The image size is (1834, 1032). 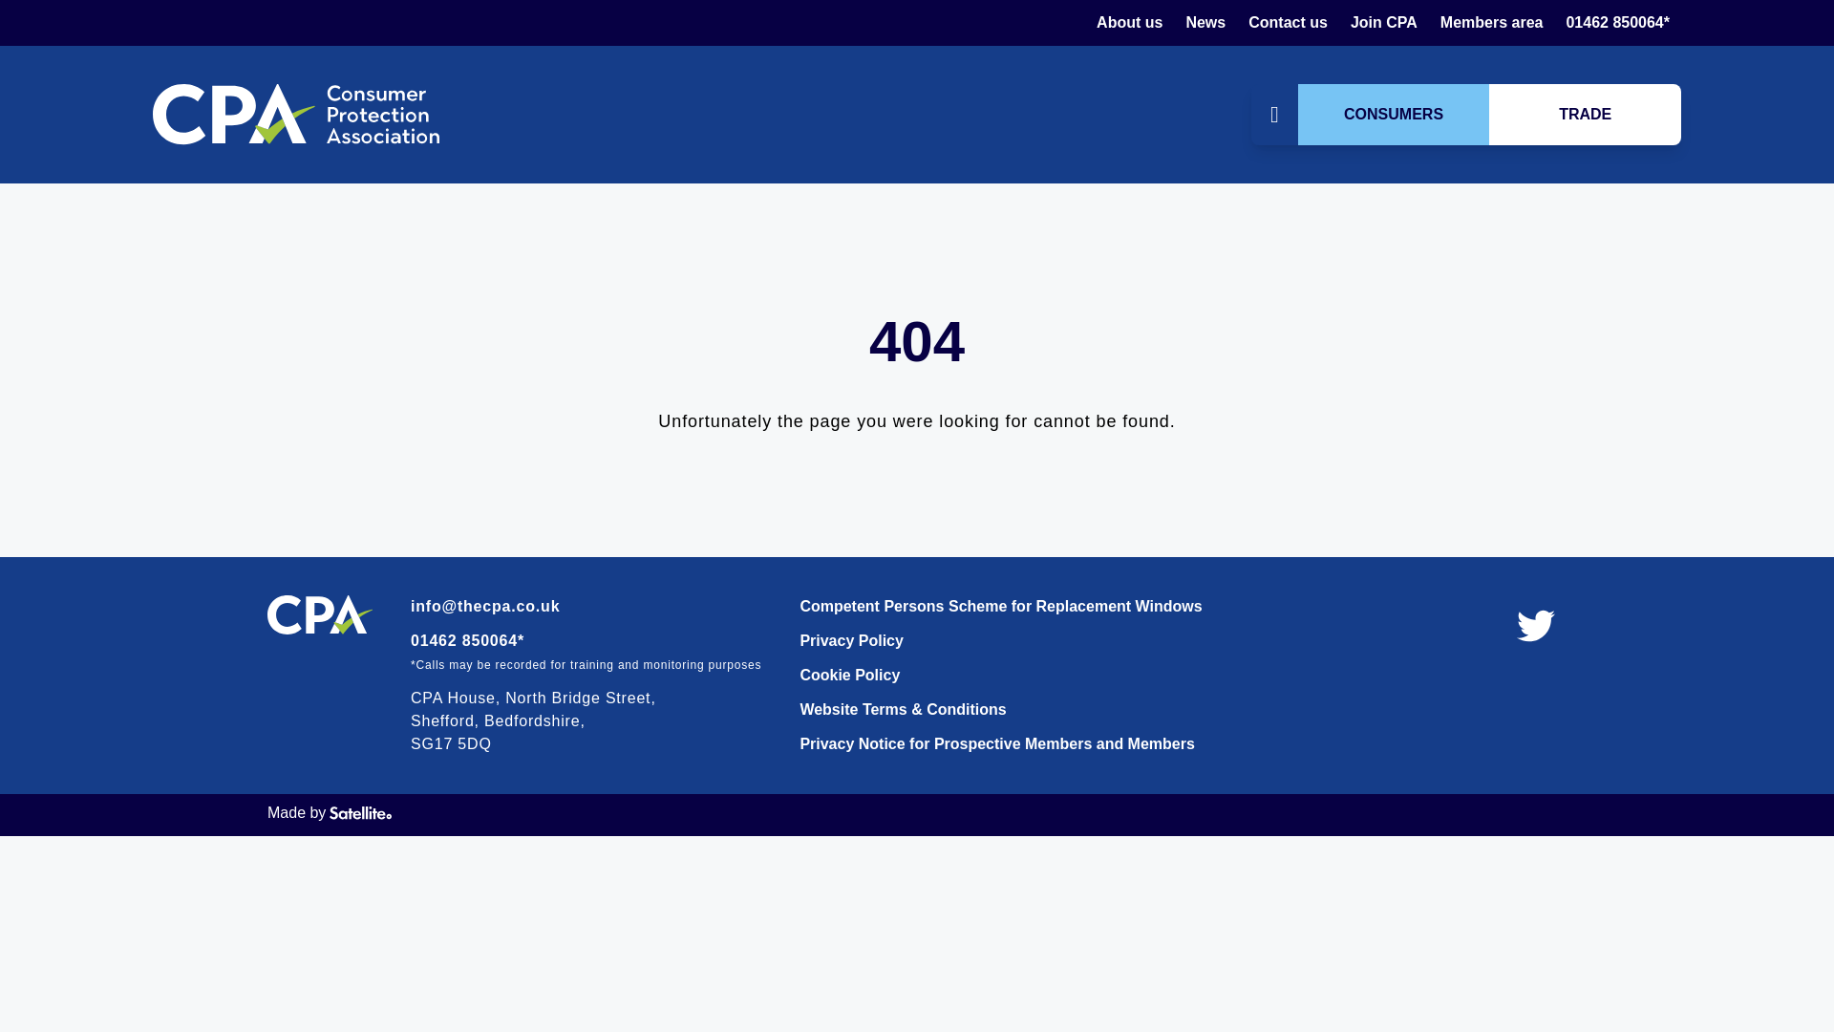 What do you see at coordinates (1492, 22) in the screenshot?
I see `Members area` at bounding box center [1492, 22].